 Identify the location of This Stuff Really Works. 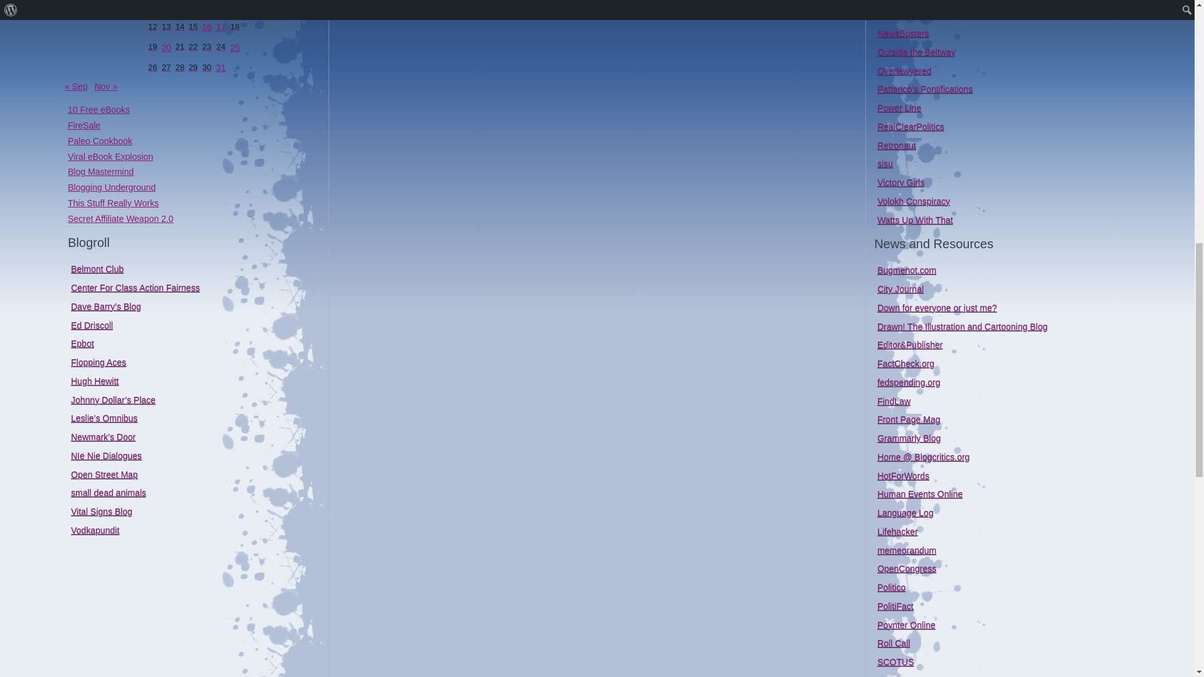
(113, 203).